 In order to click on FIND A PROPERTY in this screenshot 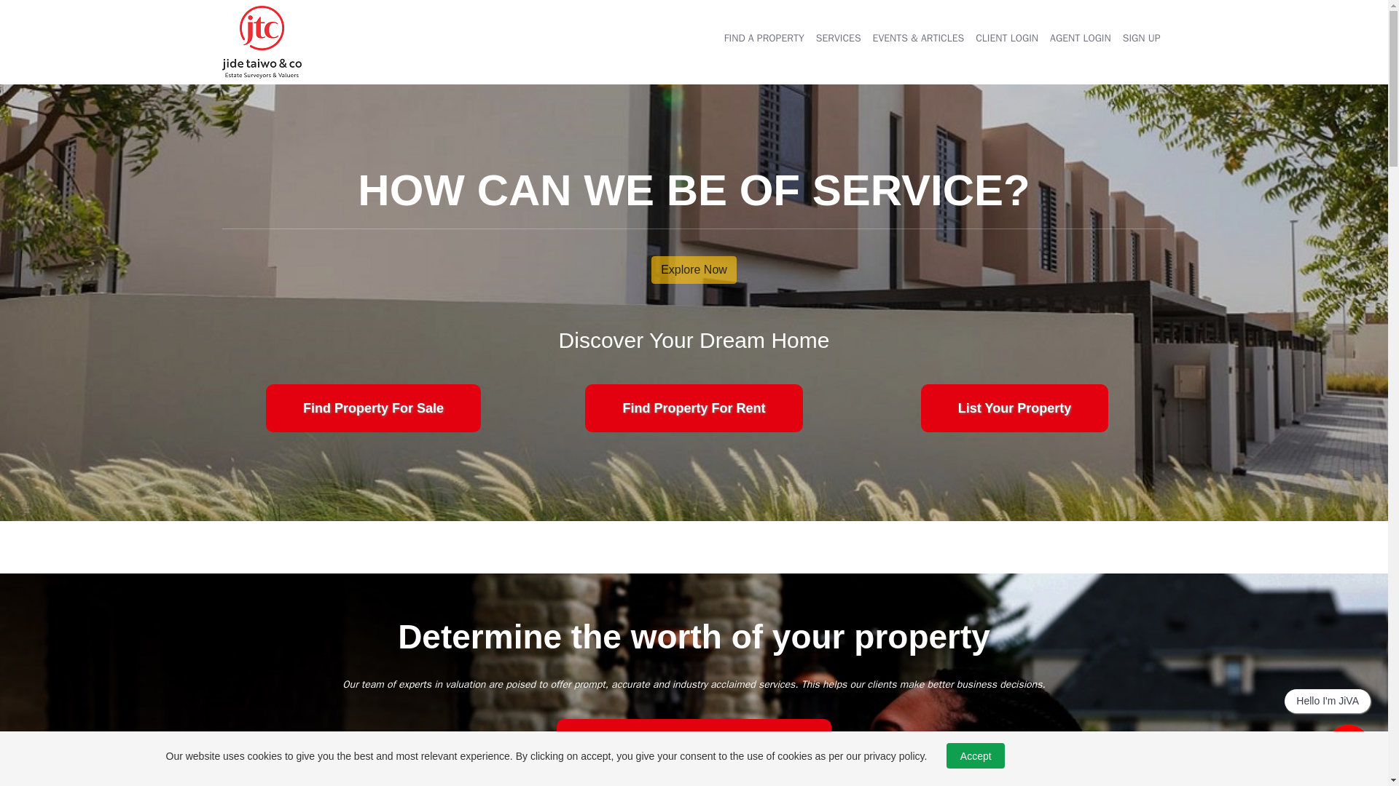, I will do `click(764, 38)`.